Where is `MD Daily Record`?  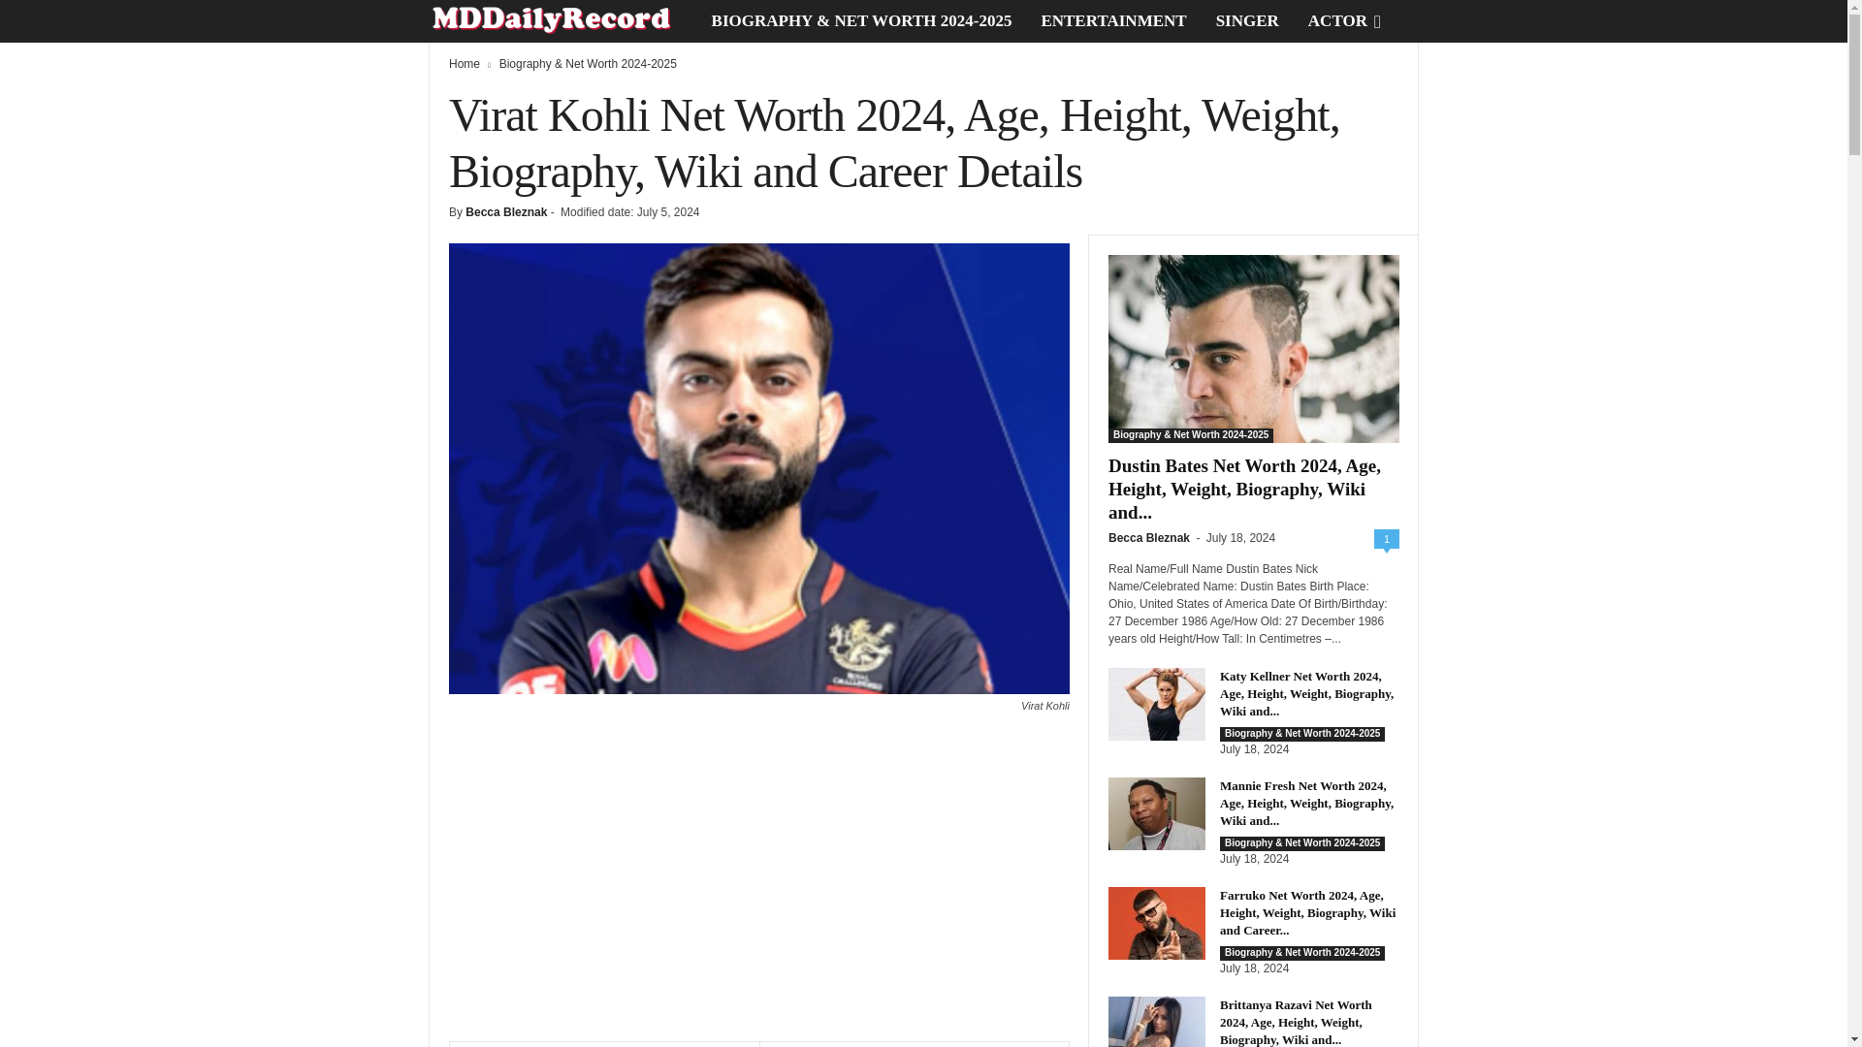
MD Daily Record is located at coordinates (562, 21).